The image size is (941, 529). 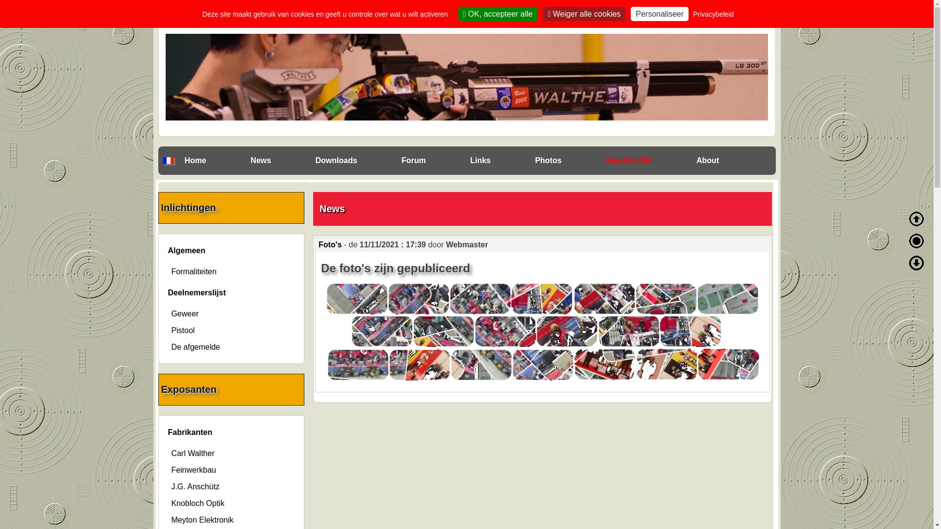 I want to click on De afgemelde, so click(x=196, y=347).